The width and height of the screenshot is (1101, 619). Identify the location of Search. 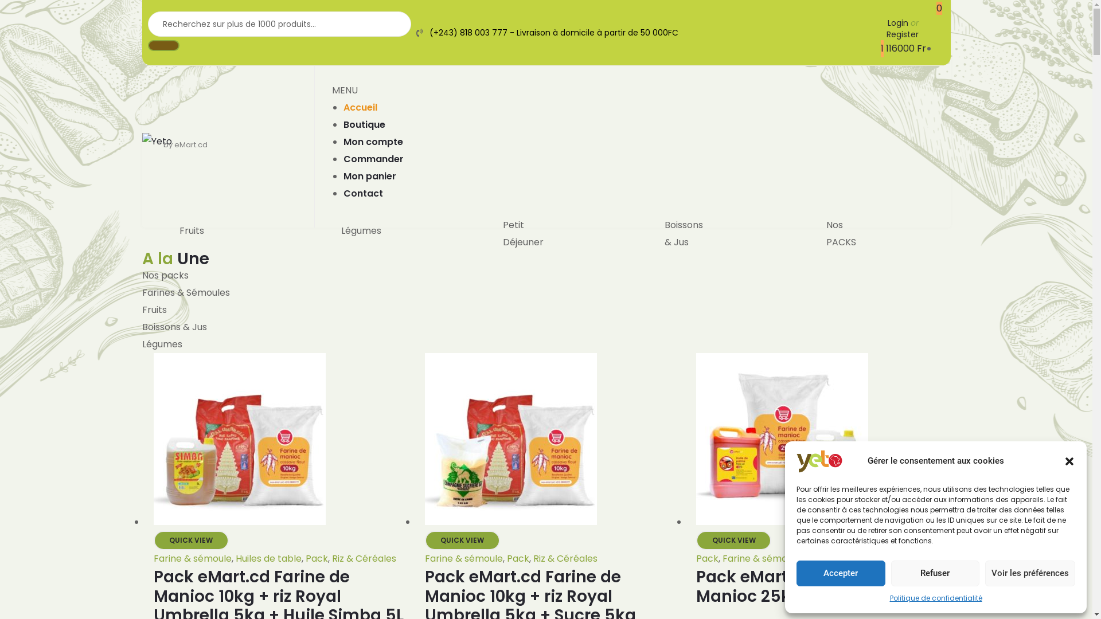
(280, 24).